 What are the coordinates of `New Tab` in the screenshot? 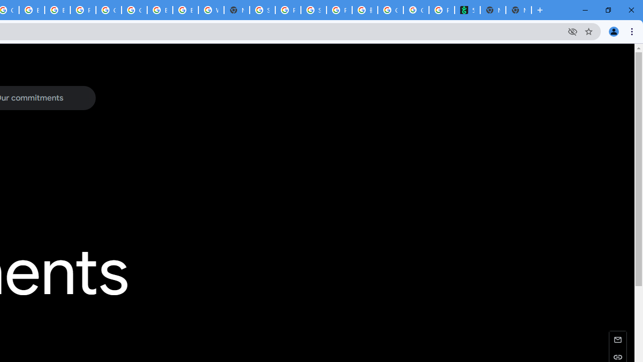 It's located at (236, 10).